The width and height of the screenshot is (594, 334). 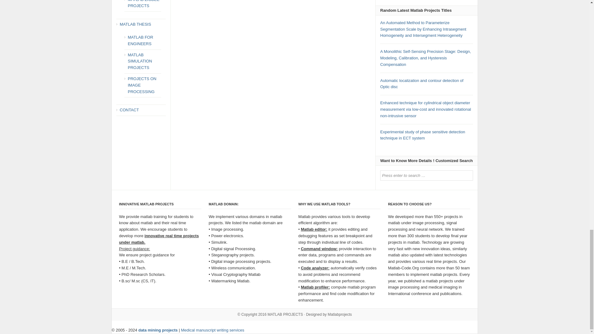 I want to click on Search for:, so click(x=426, y=175).